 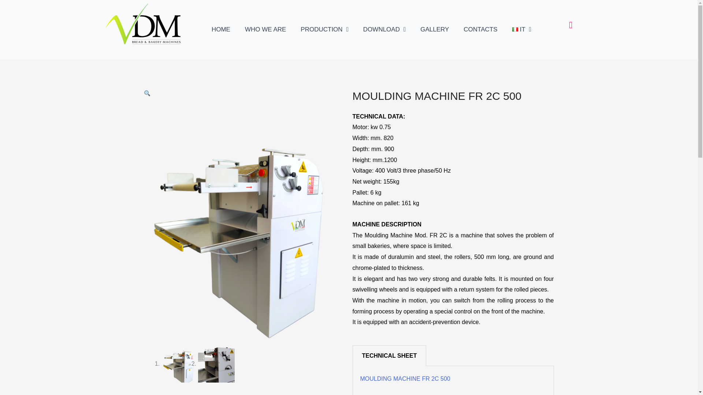 What do you see at coordinates (480, 29) in the screenshot?
I see `CONTACTS` at bounding box center [480, 29].